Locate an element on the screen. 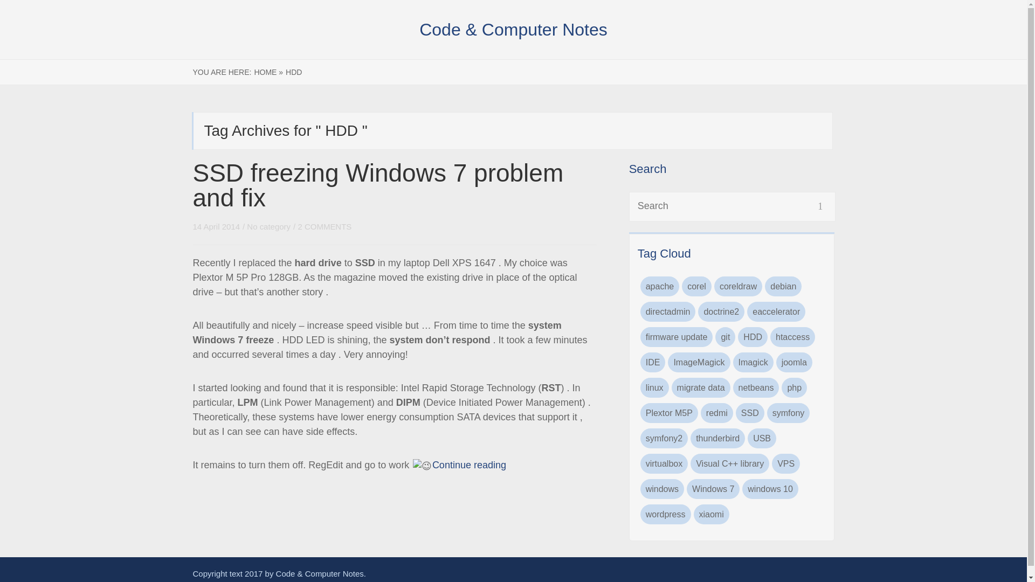 This screenshot has width=1035, height=582. coreldraw is located at coordinates (737, 286).